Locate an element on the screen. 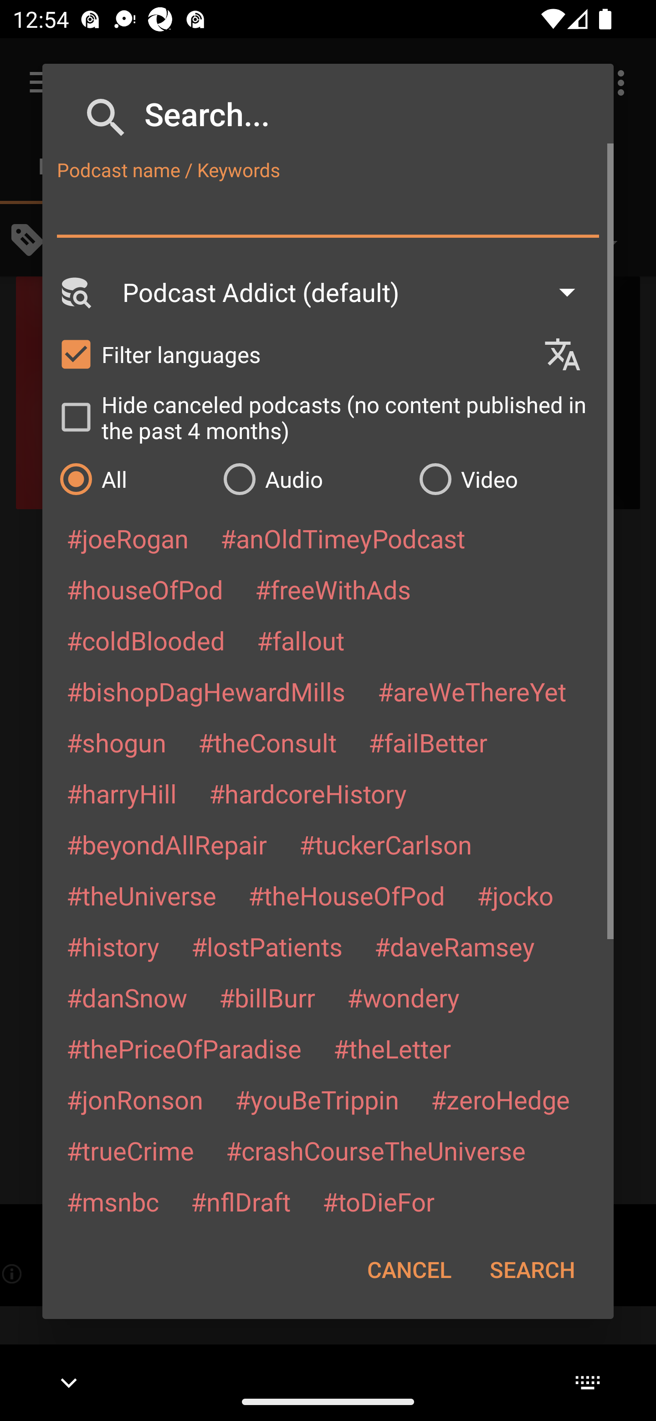  Languages selection is located at coordinates (570, 354).